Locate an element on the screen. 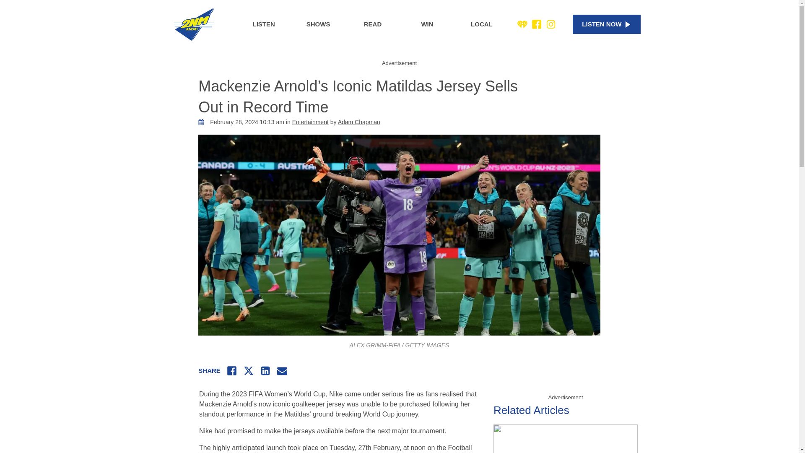 Image resolution: width=805 pixels, height=453 pixels. LOCAL is located at coordinates (481, 24).